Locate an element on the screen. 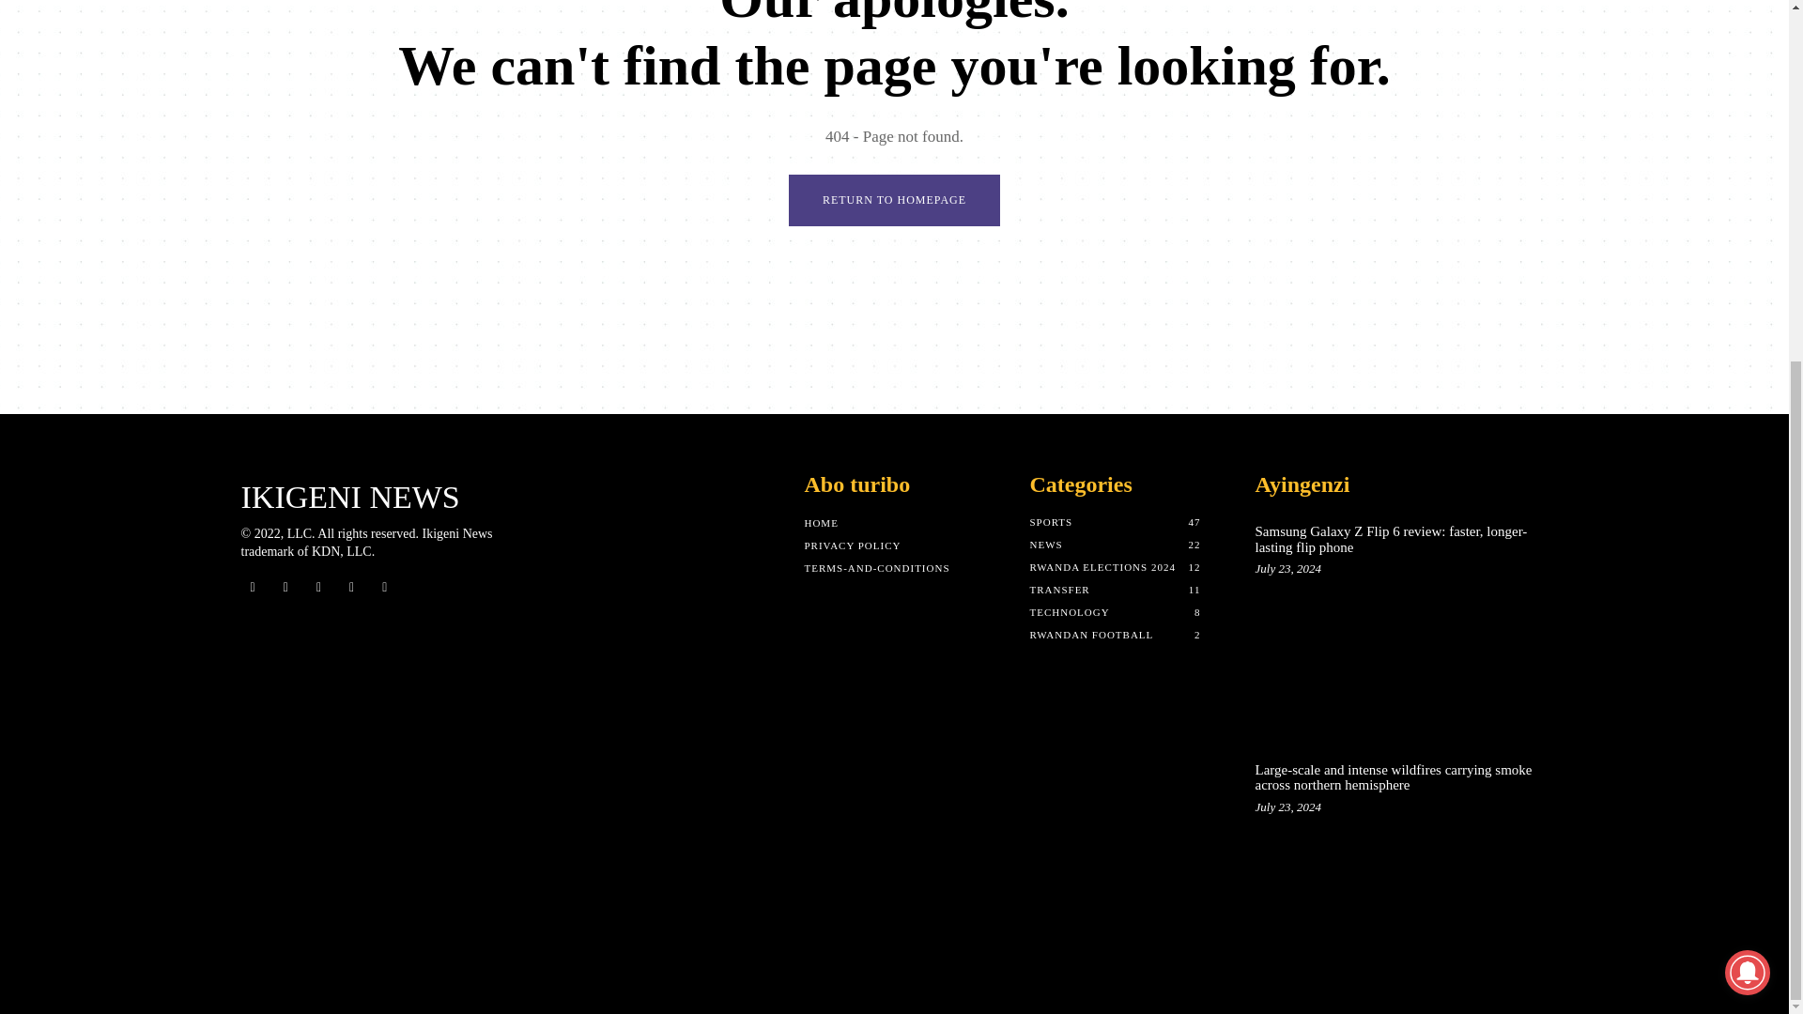  Youtube is located at coordinates (385, 588).